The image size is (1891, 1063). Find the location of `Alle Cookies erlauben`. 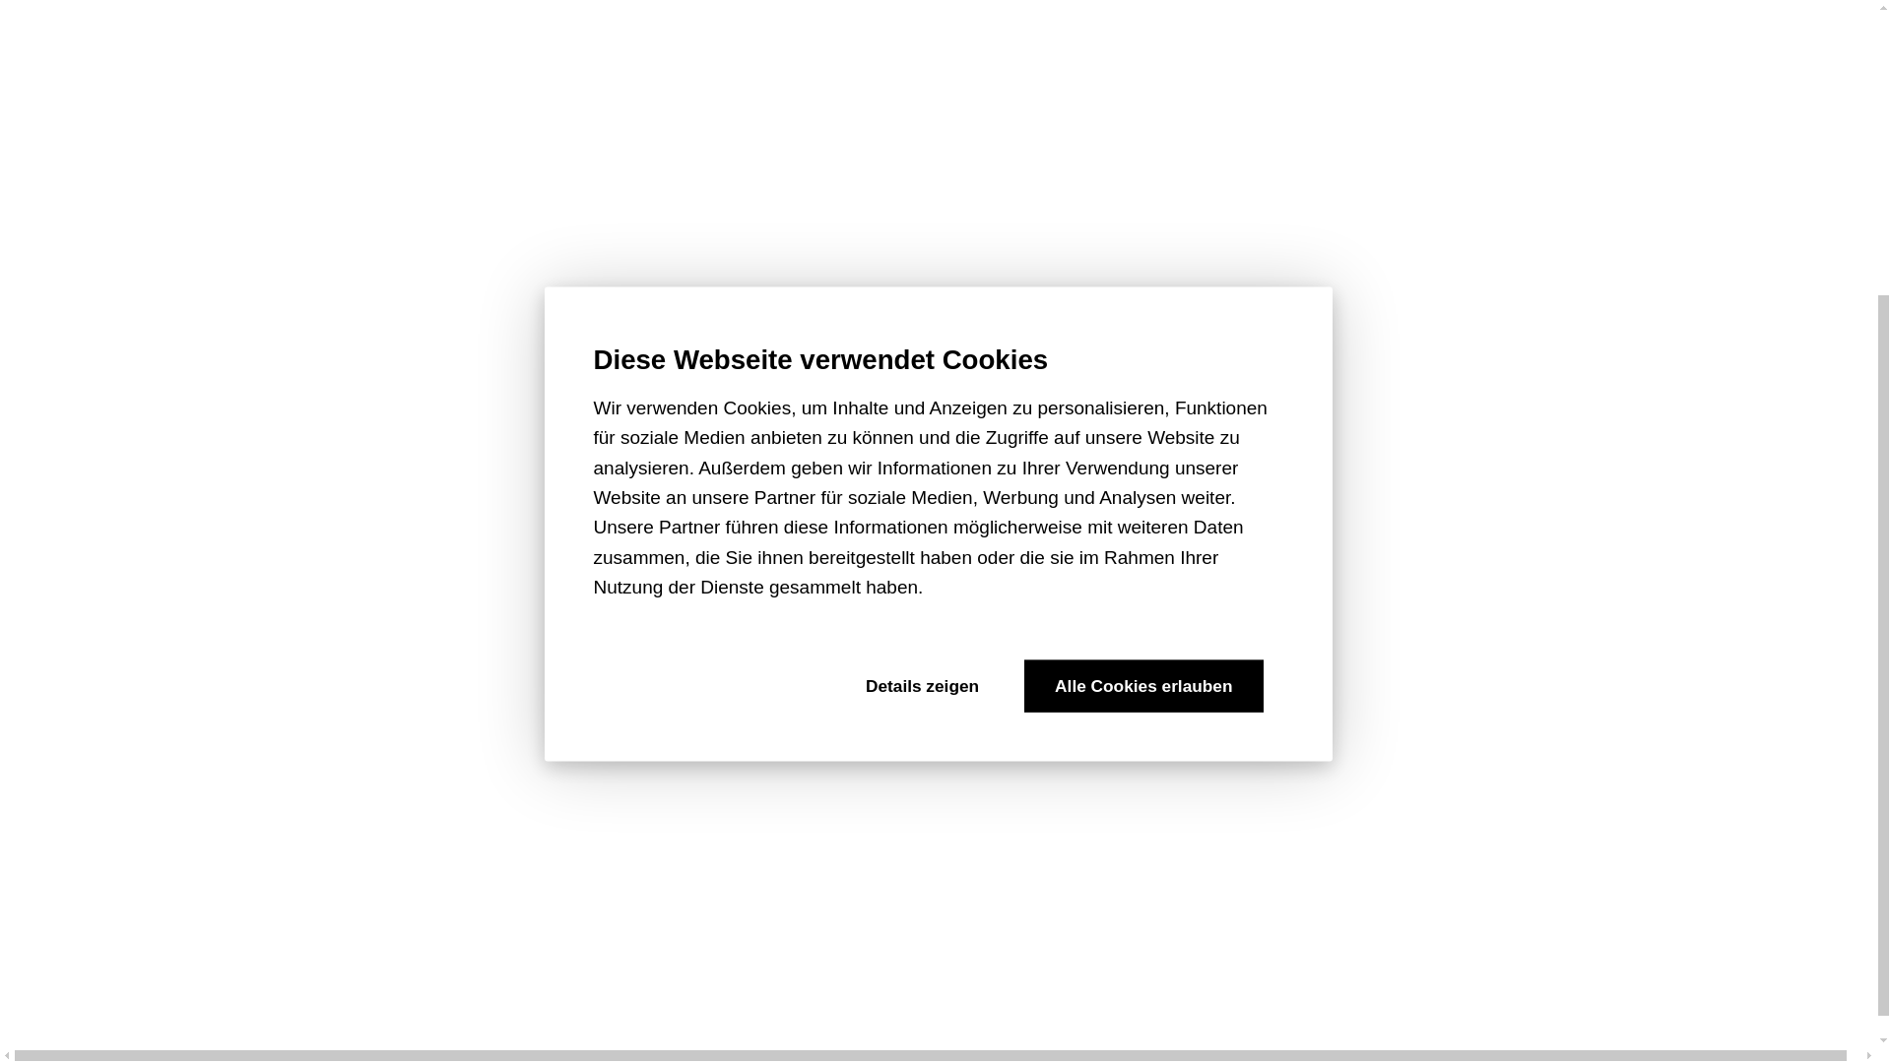

Alle Cookies erlauben is located at coordinates (1143, 277).